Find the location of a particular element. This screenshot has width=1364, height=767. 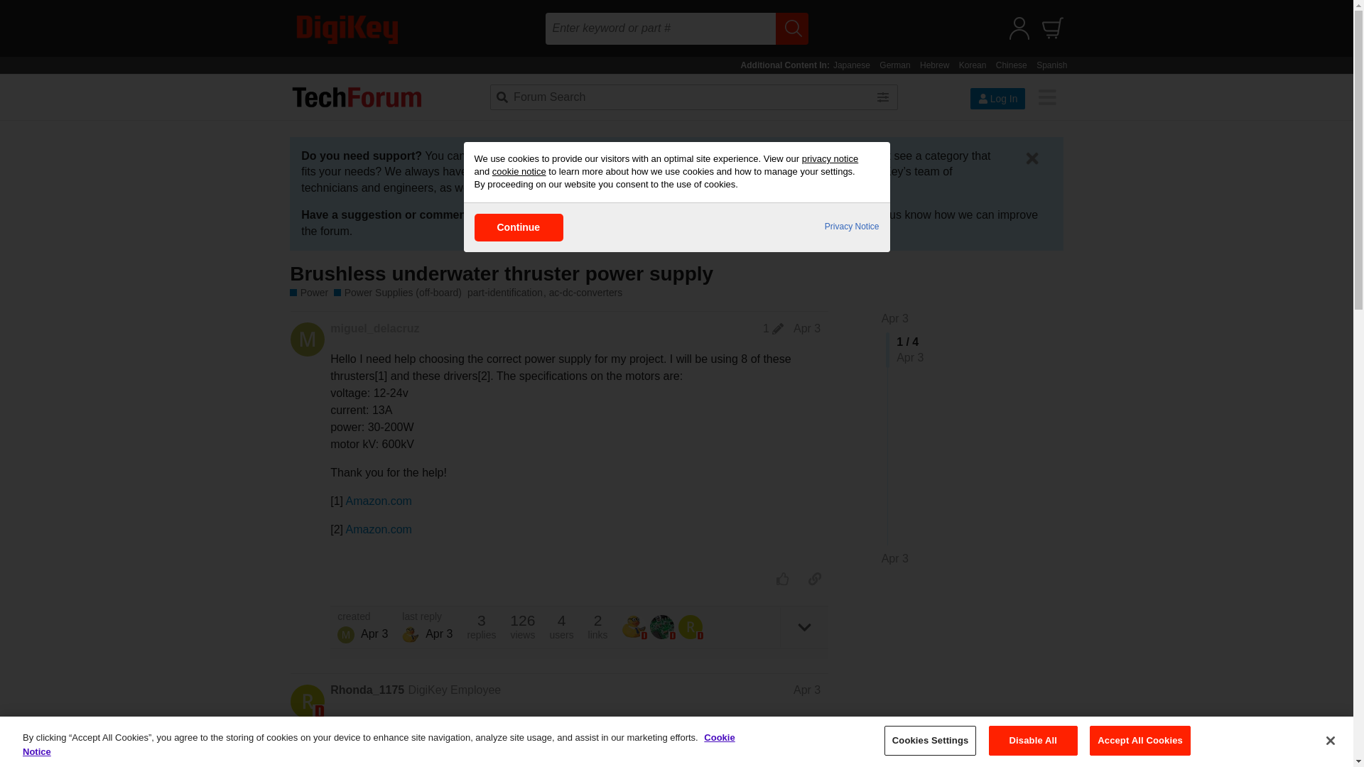

copy a link to this post to clipboard is located at coordinates (814, 578).